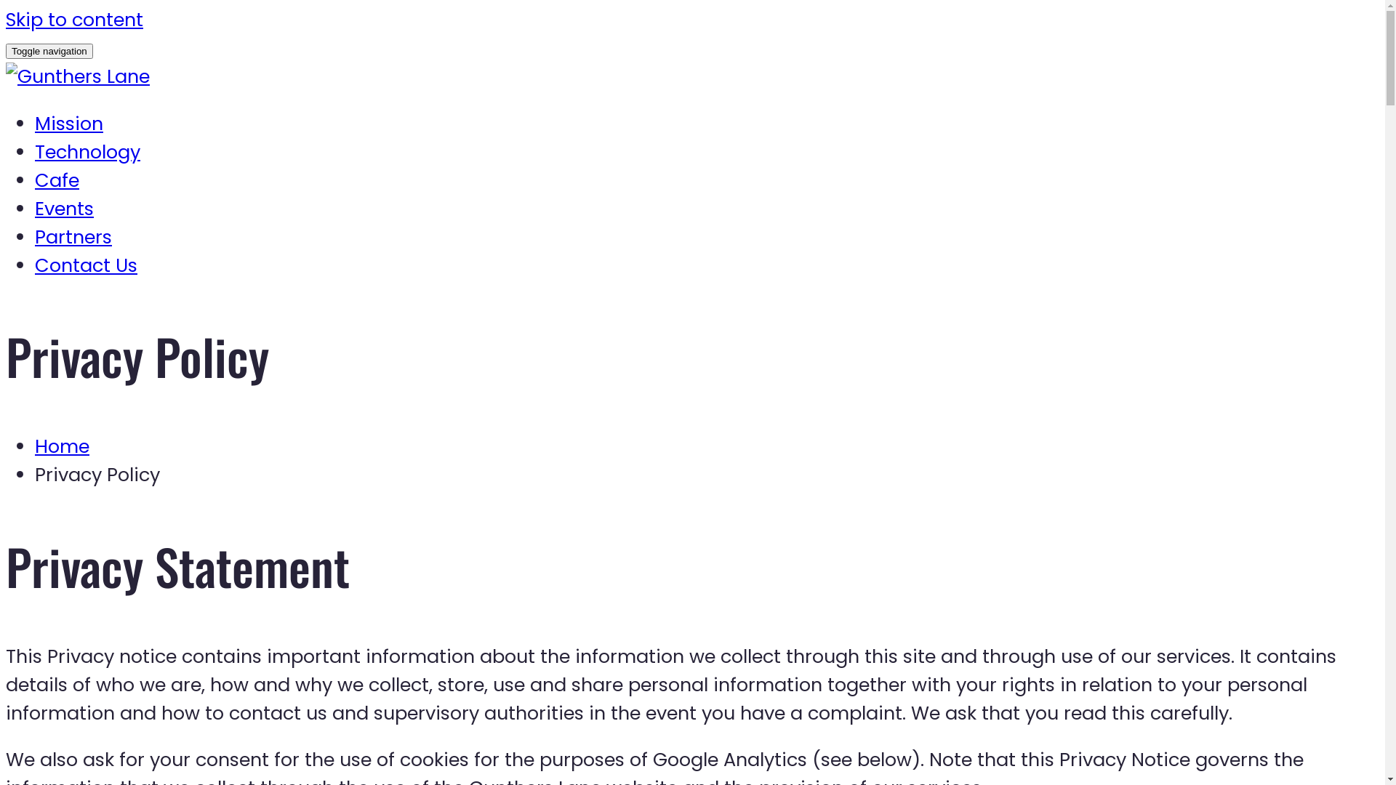 The height and width of the screenshot is (785, 1396). What do you see at coordinates (57, 180) in the screenshot?
I see `Cafe` at bounding box center [57, 180].